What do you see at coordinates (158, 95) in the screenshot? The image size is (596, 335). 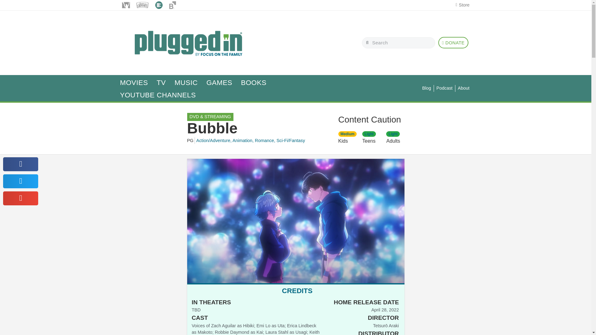 I see `YOUTUBE CHANNELS` at bounding box center [158, 95].